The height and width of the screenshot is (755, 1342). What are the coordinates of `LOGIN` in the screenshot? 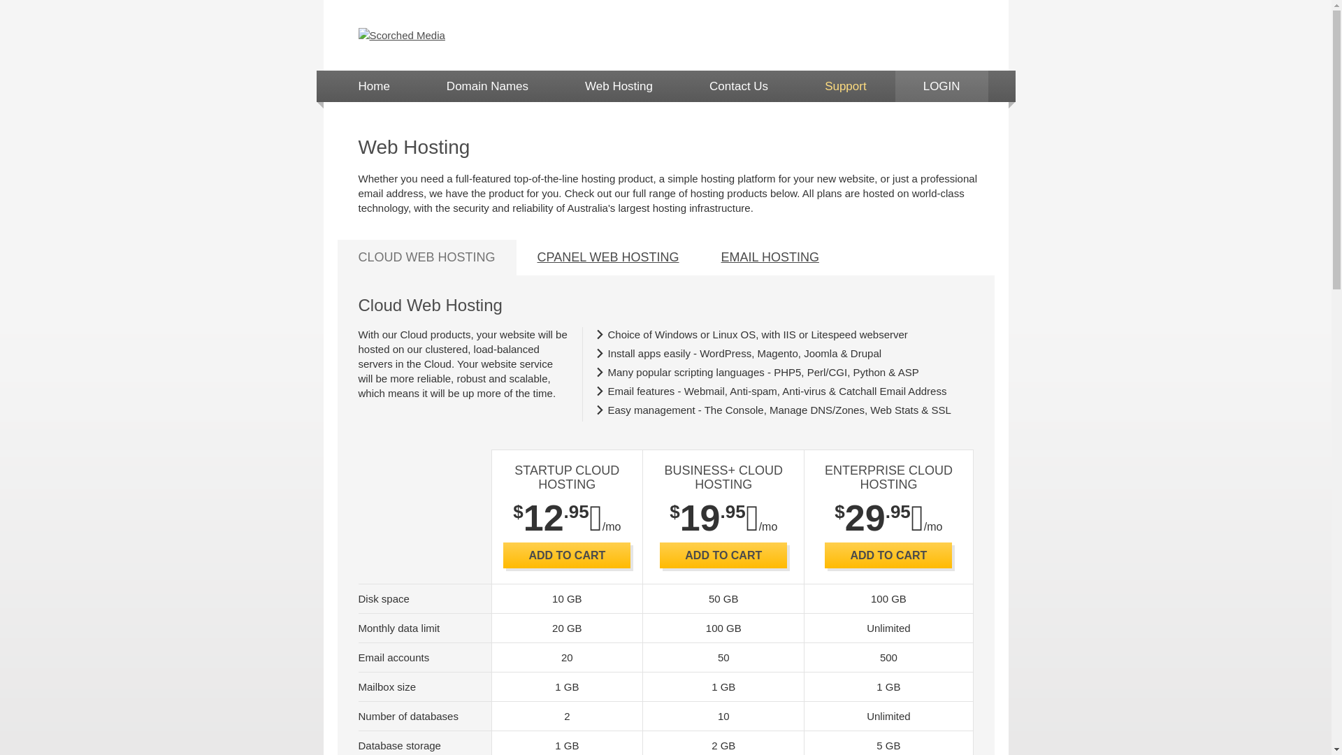 It's located at (942, 87).